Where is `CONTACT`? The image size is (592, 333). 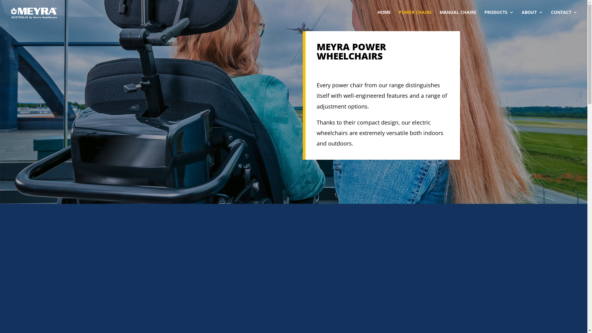
CONTACT is located at coordinates (564, 17).